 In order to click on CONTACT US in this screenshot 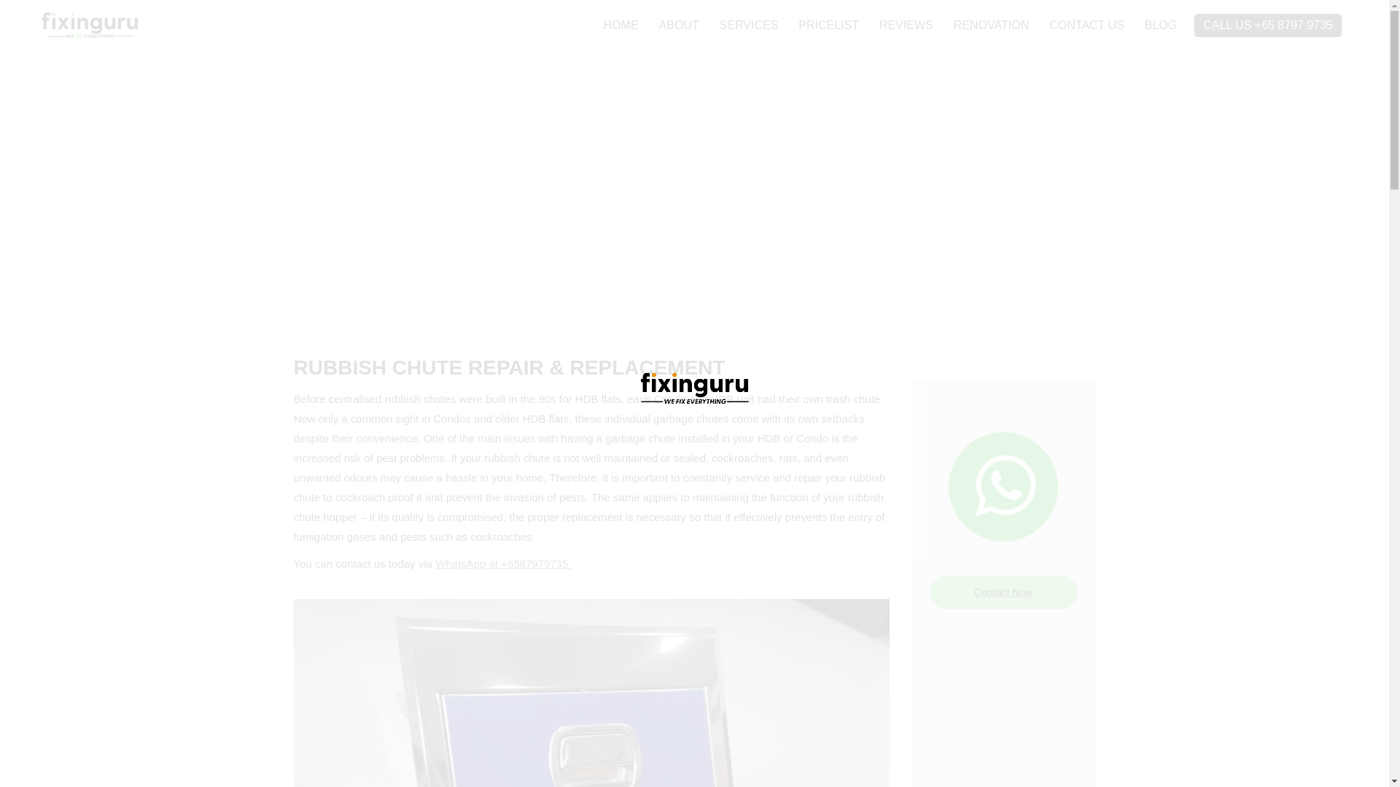, I will do `click(1086, 25)`.